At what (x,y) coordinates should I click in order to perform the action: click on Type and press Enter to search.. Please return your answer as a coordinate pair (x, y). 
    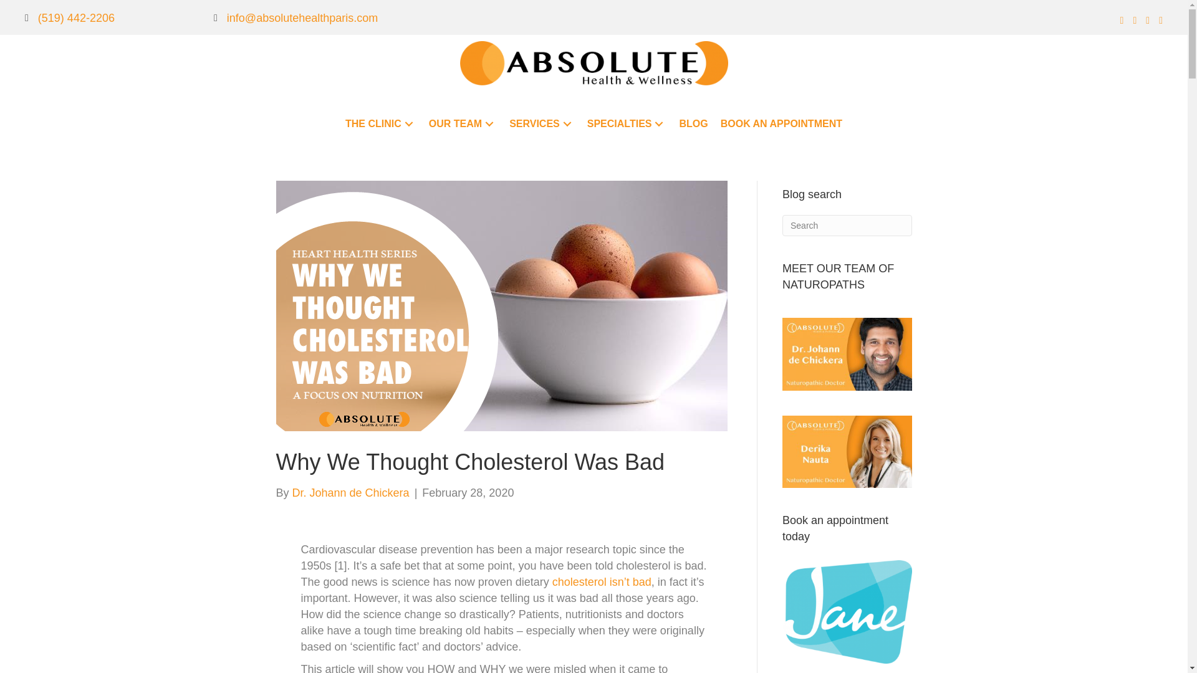
    Looking at the image, I should click on (847, 226).